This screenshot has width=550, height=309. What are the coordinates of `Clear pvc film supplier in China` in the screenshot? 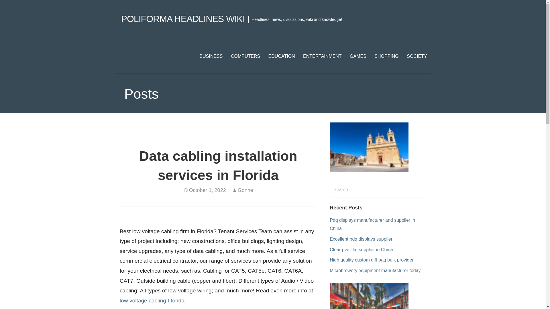 It's located at (361, 249).